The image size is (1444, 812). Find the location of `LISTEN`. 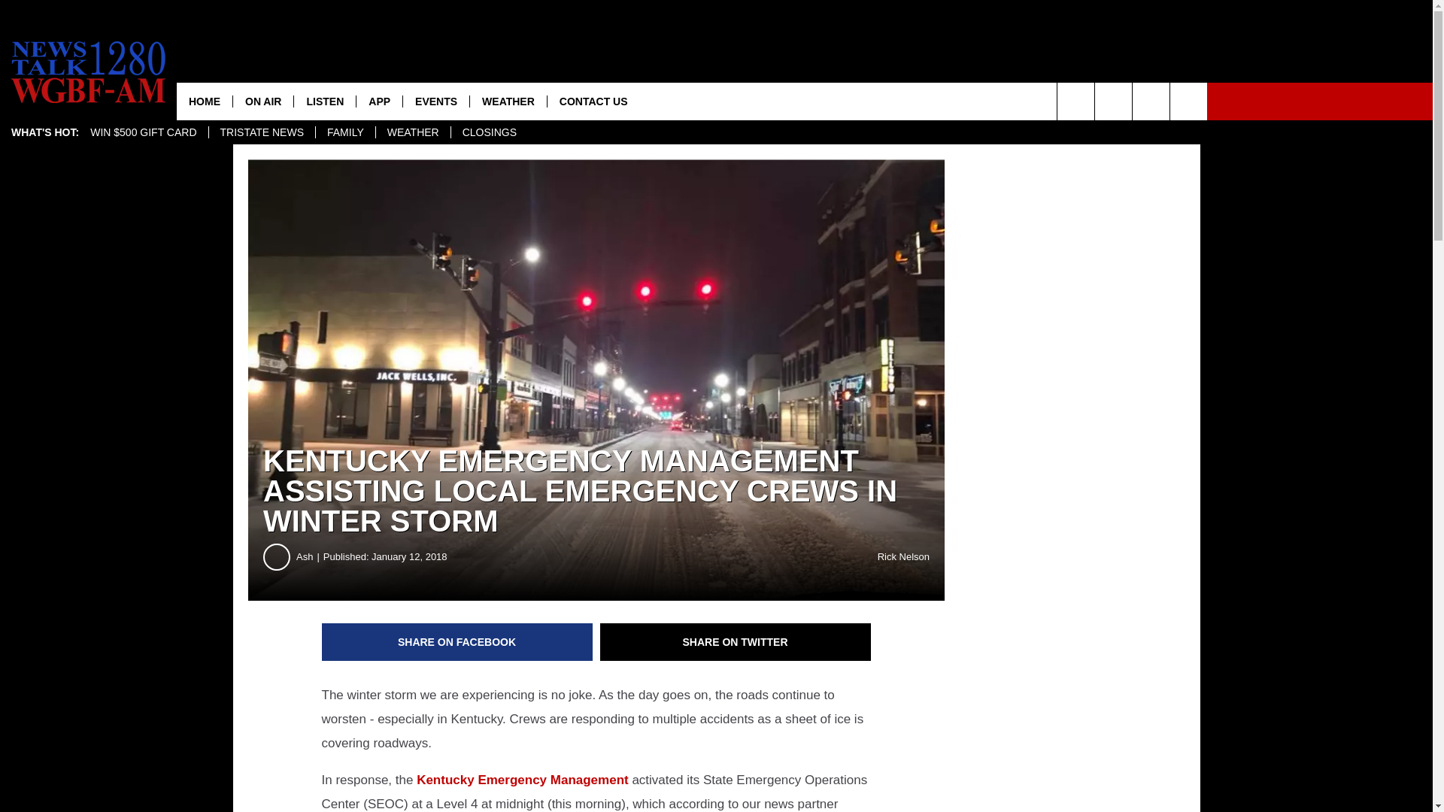

LISTEN is located at coordinates (323, 101).